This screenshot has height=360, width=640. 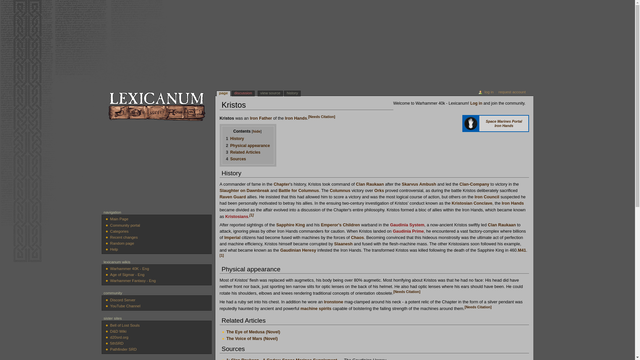 What do you see at coordinates (261, 118) in the screenshot?
I see `Iron Father` at bounding box center [261, 118].